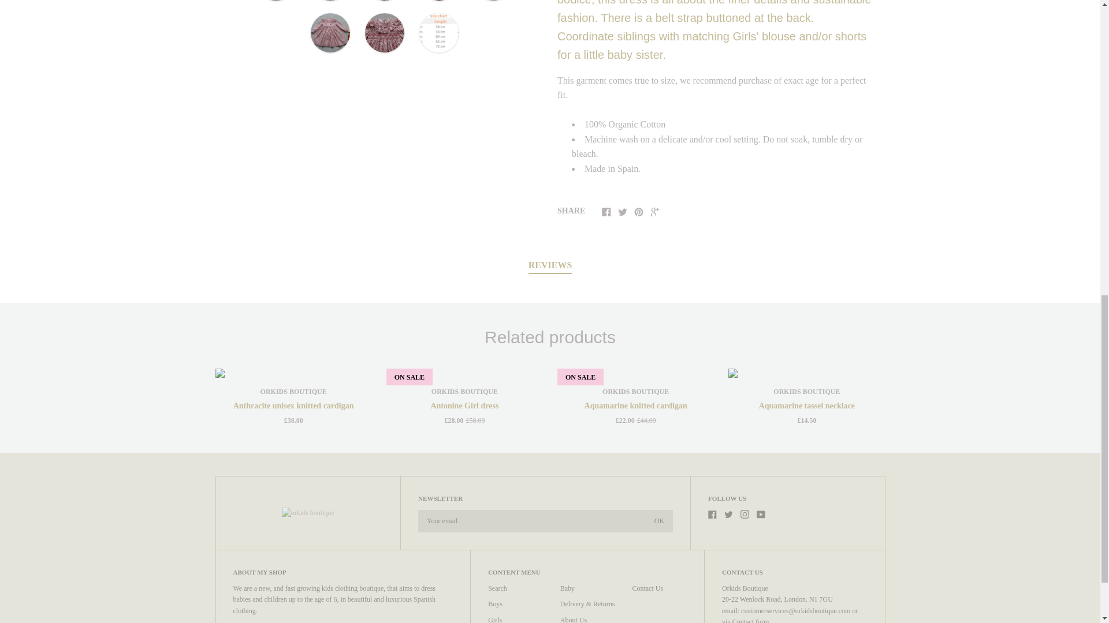 This screenshot has height=623, width=1109. Describe the element at coordinates (623, 211) in the screenshot. I see `Twitter` at that location.